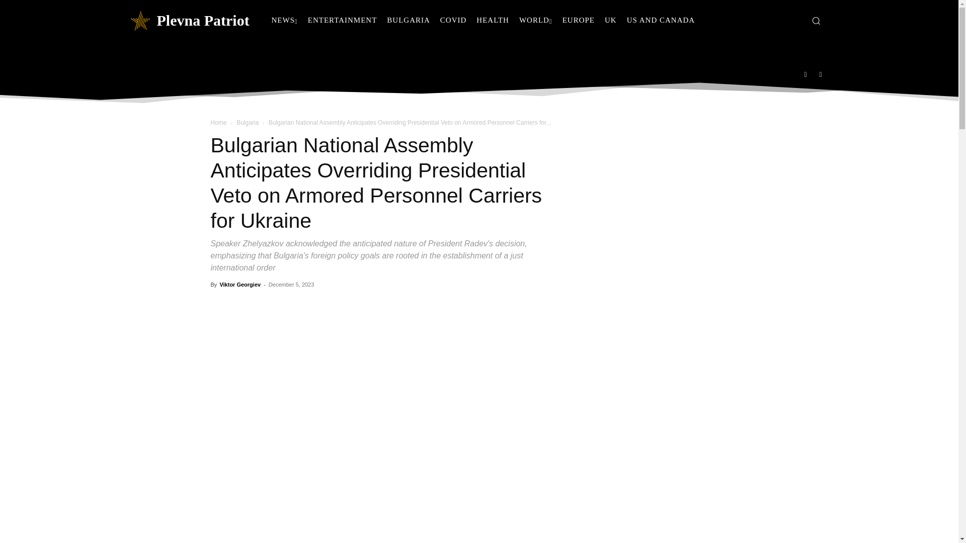  Describe the element at coordinates (248, 122) in the screenshot. I see `Bulgaria` at that location.